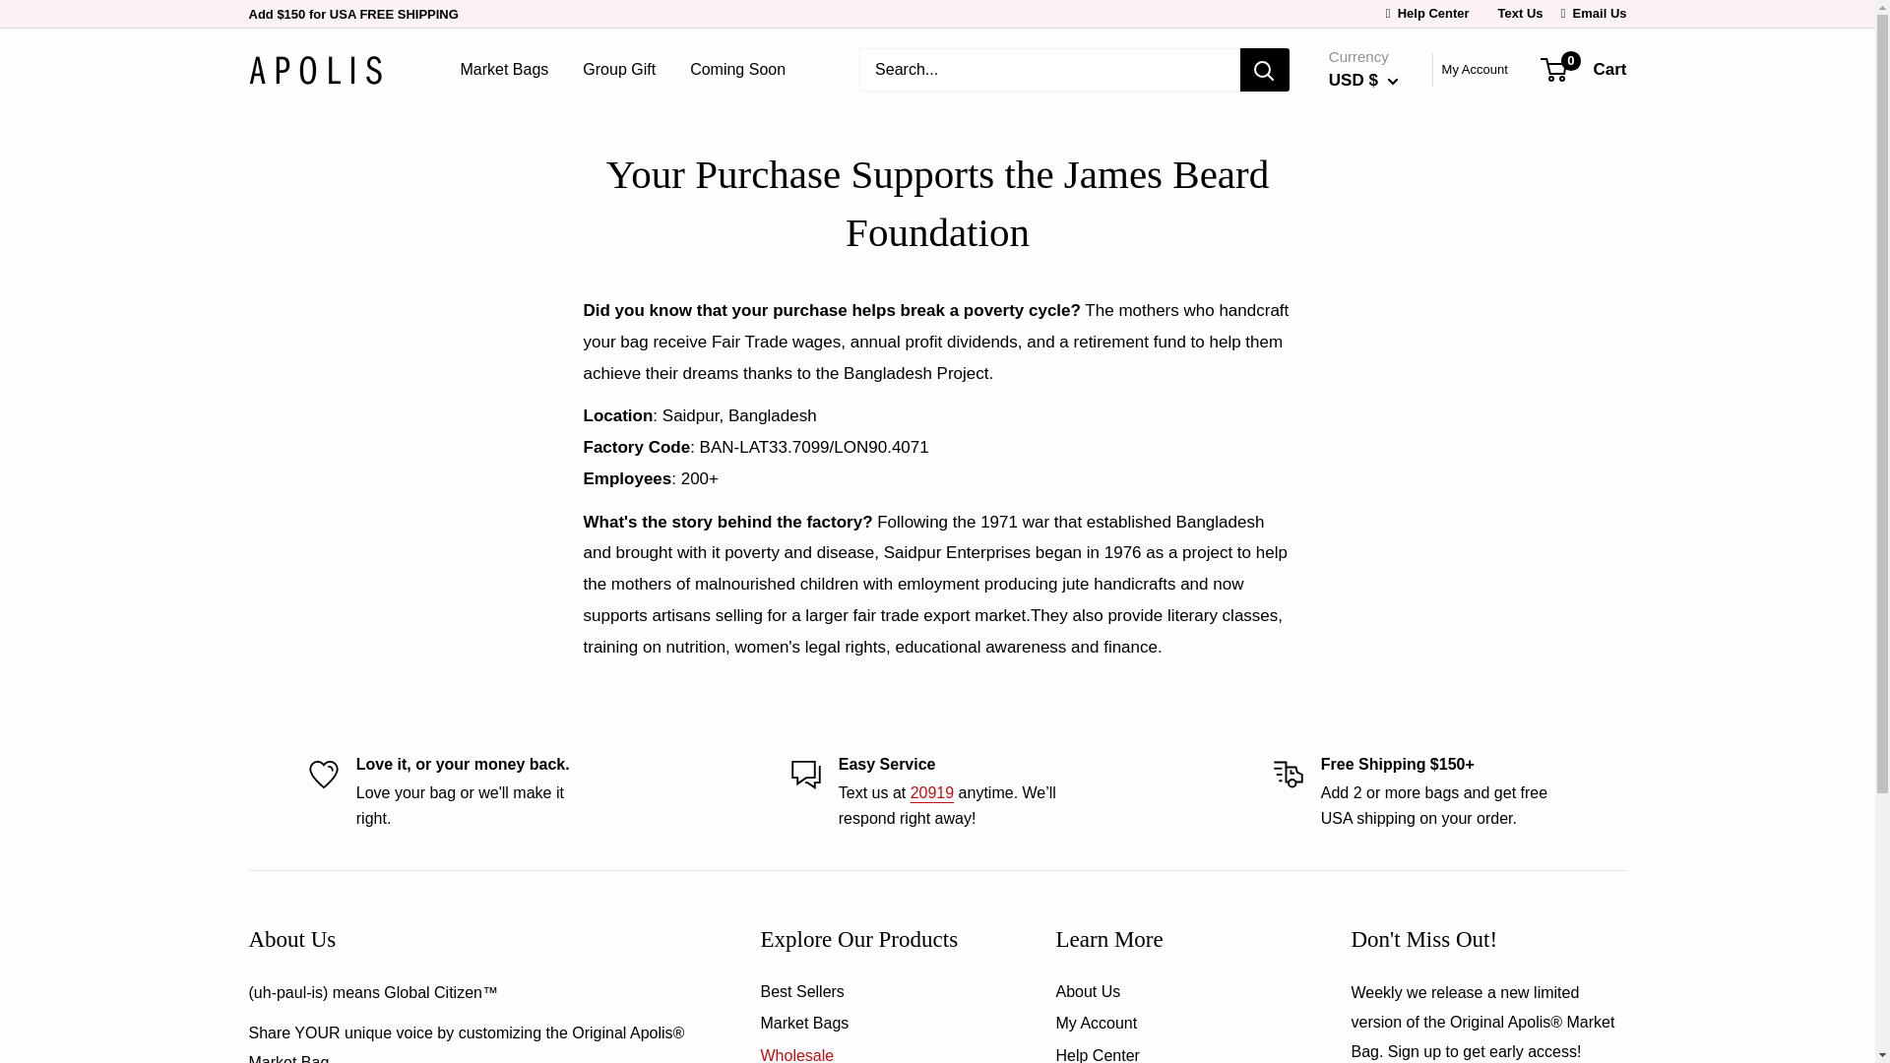 This screenshot has width=1890, height=1063. I want to click on   Help Center, so click(1427, 13).